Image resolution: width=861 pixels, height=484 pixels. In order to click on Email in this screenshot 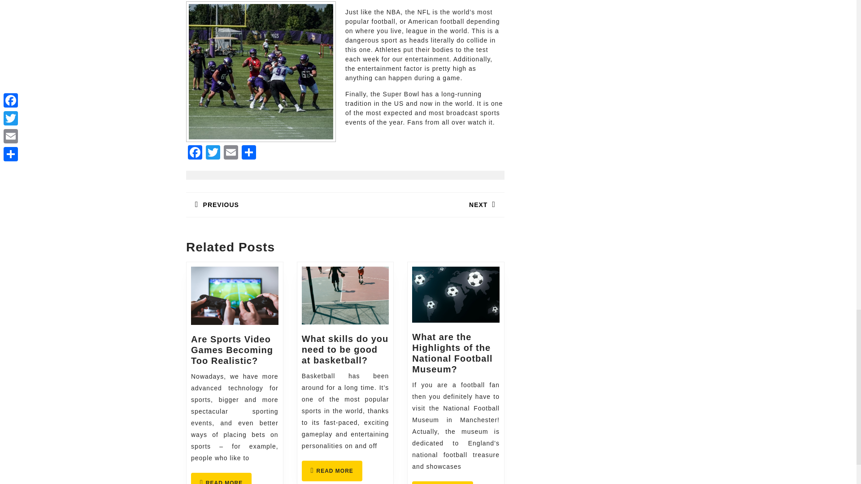, I will do `click(231, 153)`.